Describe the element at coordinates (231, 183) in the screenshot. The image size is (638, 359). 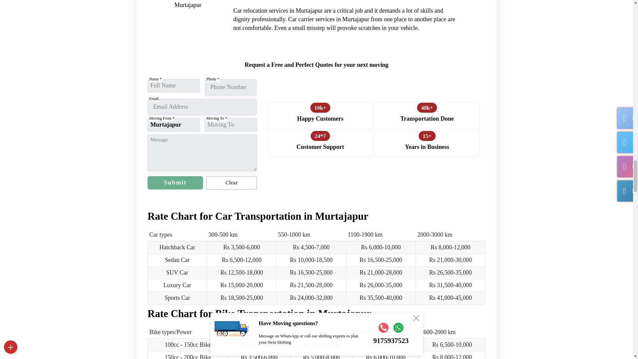
I see `Clear` at that location.